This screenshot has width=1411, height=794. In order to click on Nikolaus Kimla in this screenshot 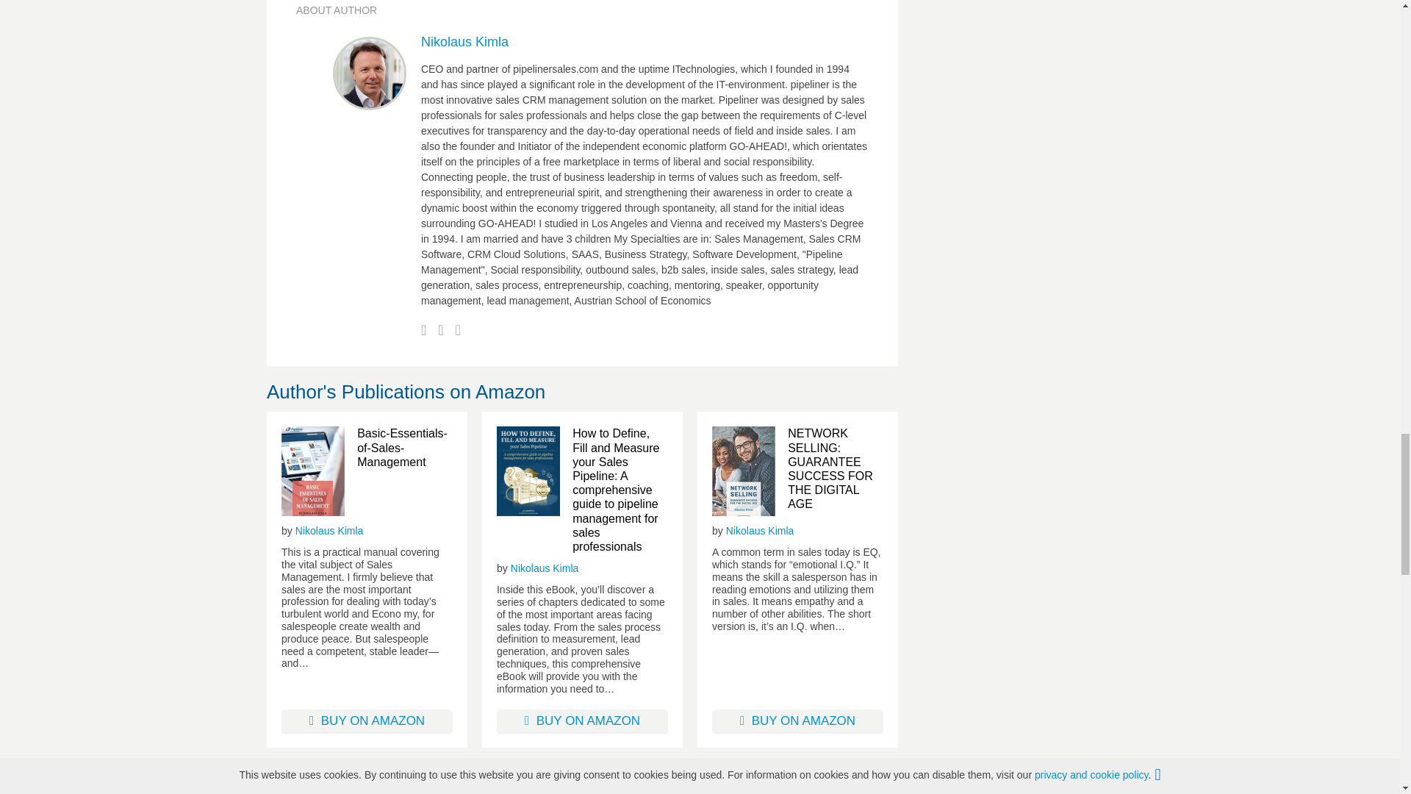, I will do `click(464, 41)`.